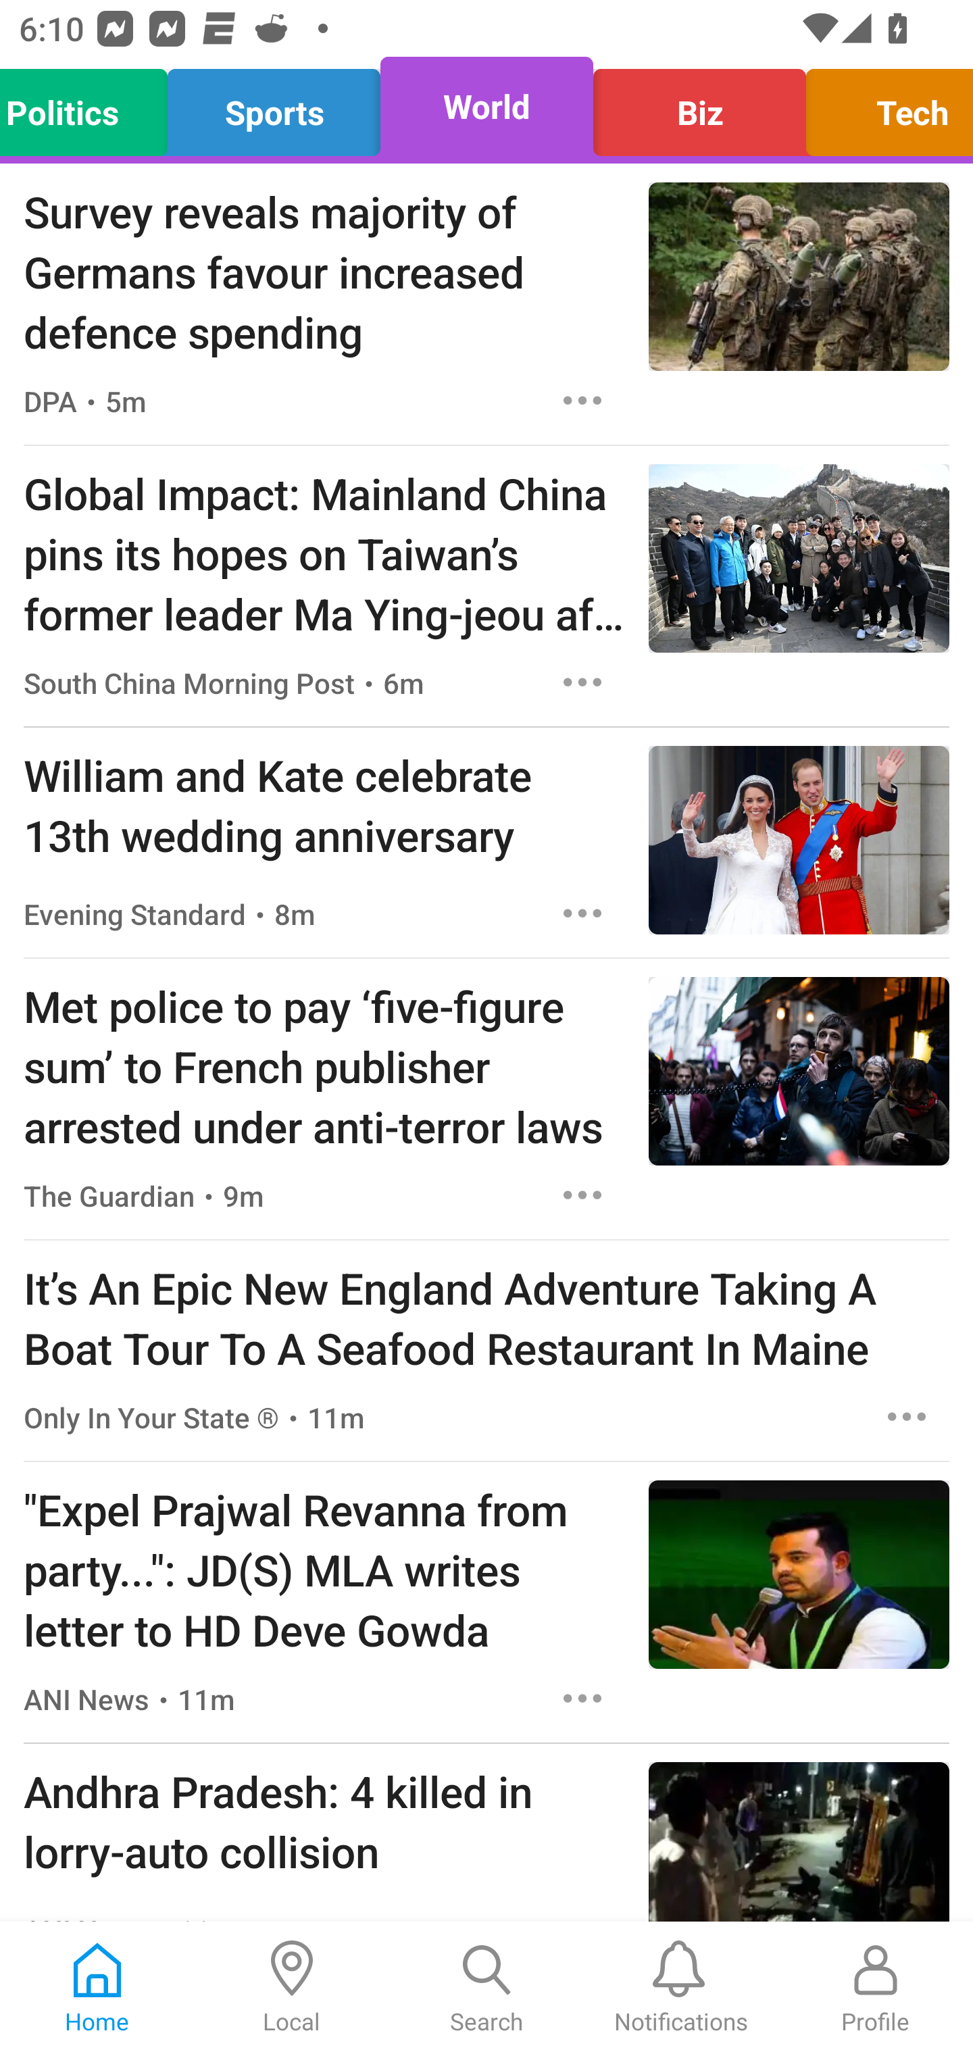  I want to click on Profile, so click(876, 1988).